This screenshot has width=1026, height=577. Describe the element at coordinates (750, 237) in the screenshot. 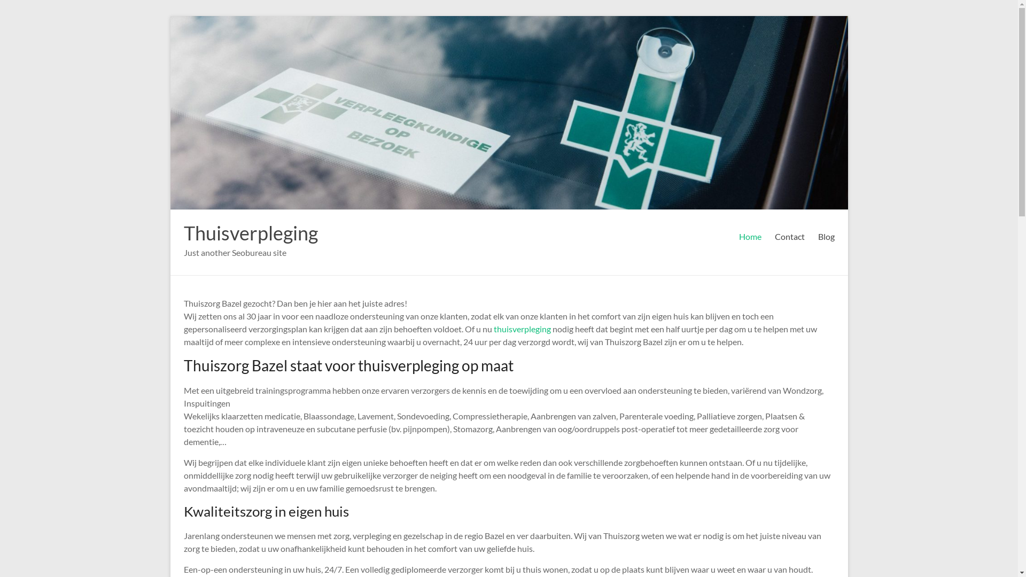

I see `Home` at that location.